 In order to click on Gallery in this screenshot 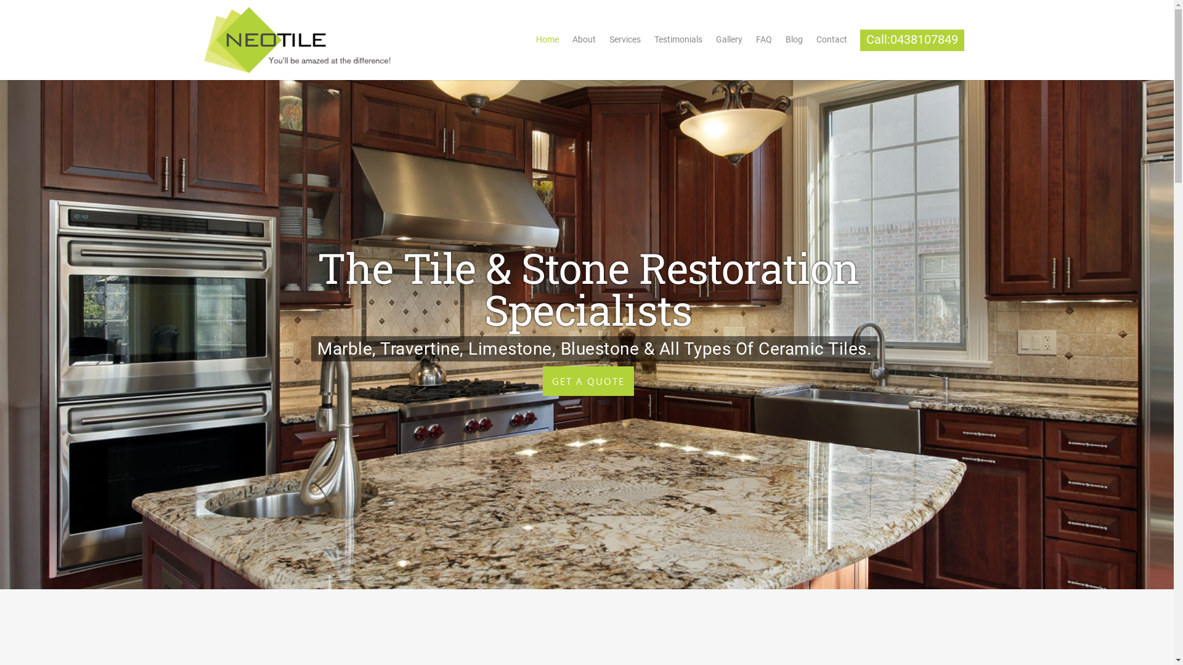, I will do `click(730, 43)`.